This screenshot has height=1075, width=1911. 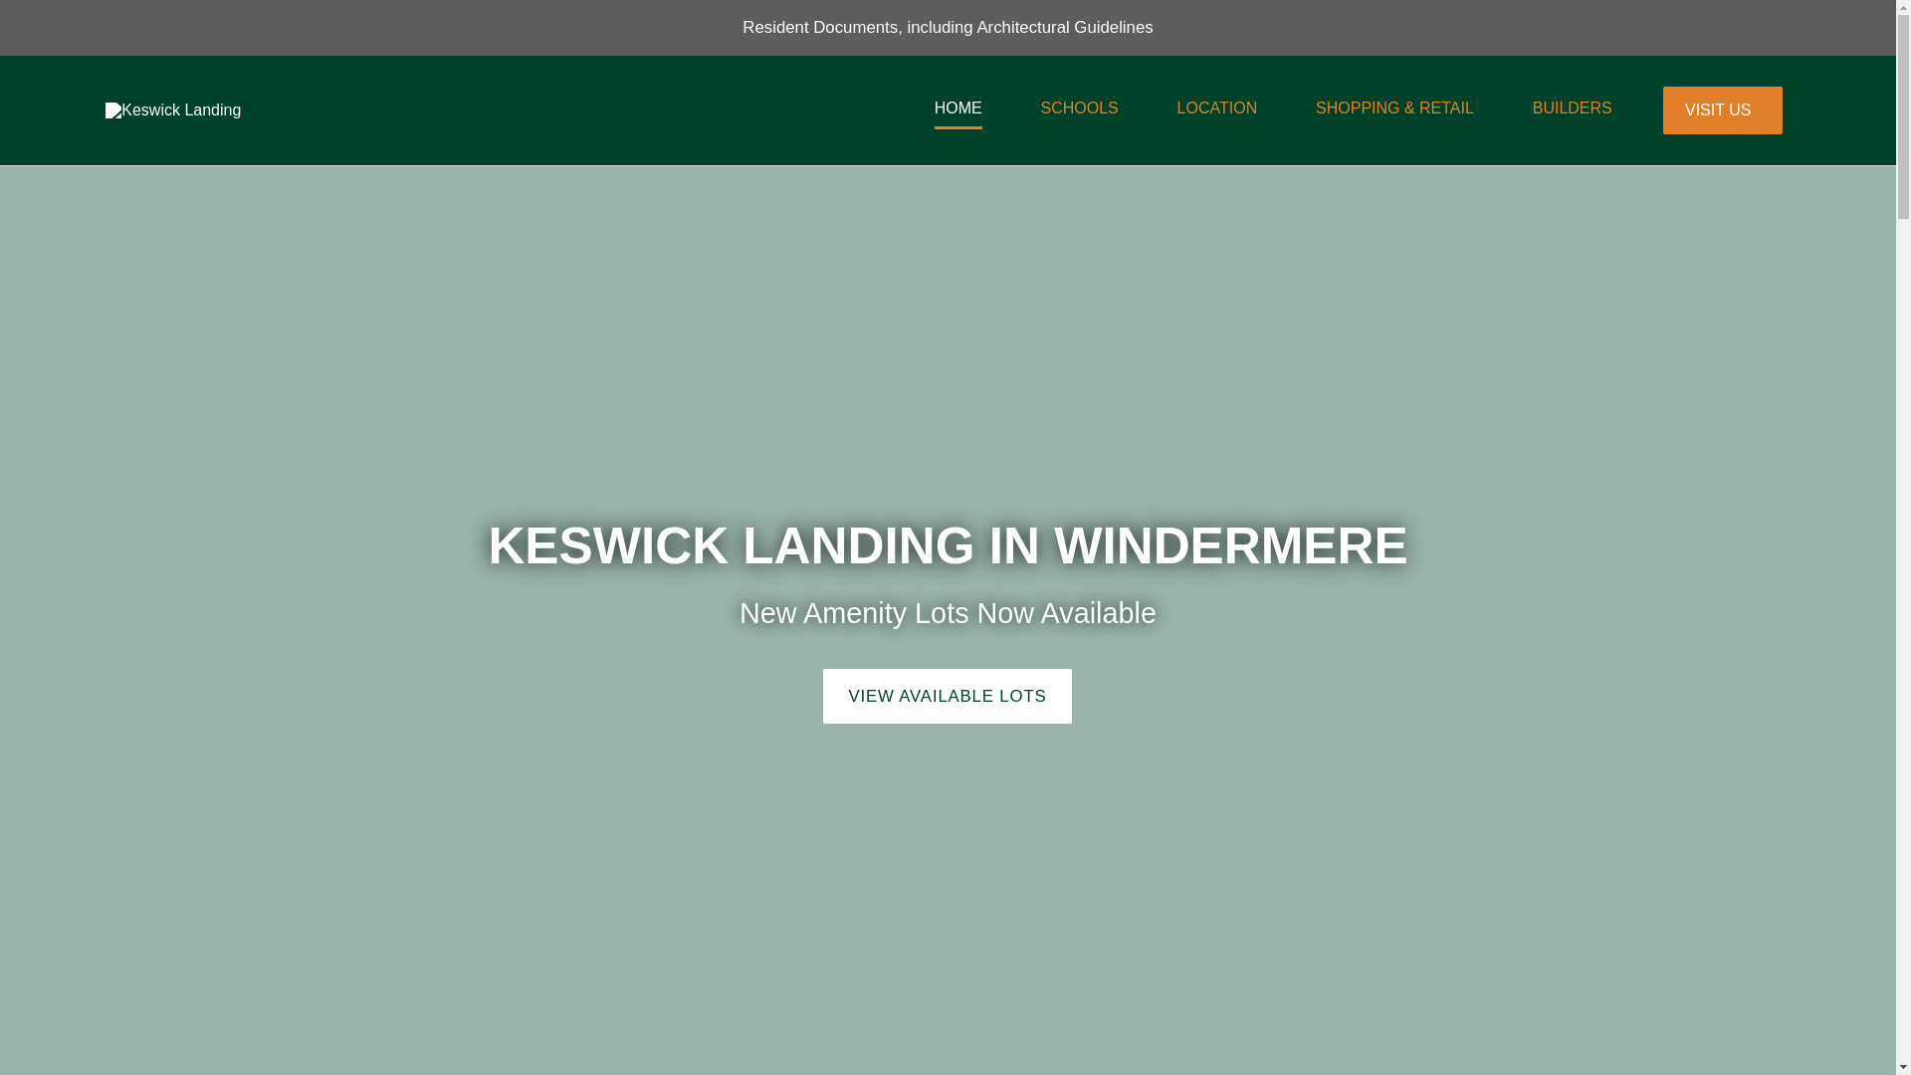 What do you see at coordinates (1722, 110) in the screenshot?
I see `VISIT US  ` at bounding box center [1722, 110].